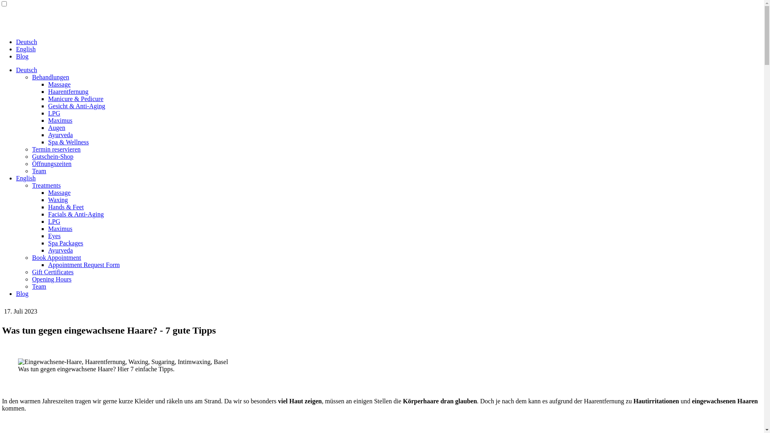 The image size is (770, 433). I want to click on Ayurveda, so click(61, 135).